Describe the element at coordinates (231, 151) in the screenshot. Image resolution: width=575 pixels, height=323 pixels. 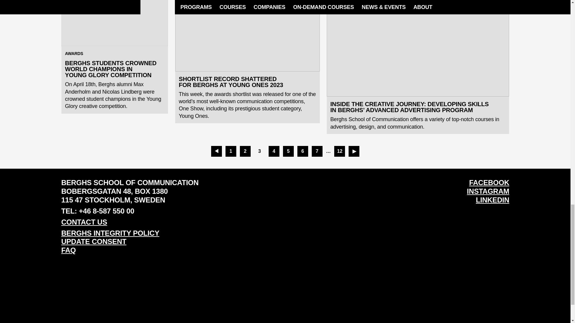
I see `Page 1` at that location.